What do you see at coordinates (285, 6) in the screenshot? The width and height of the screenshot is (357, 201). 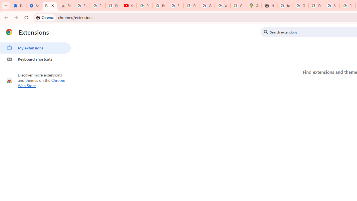 I see `https://scholar.google.com/` at bounding box center [285, 6].